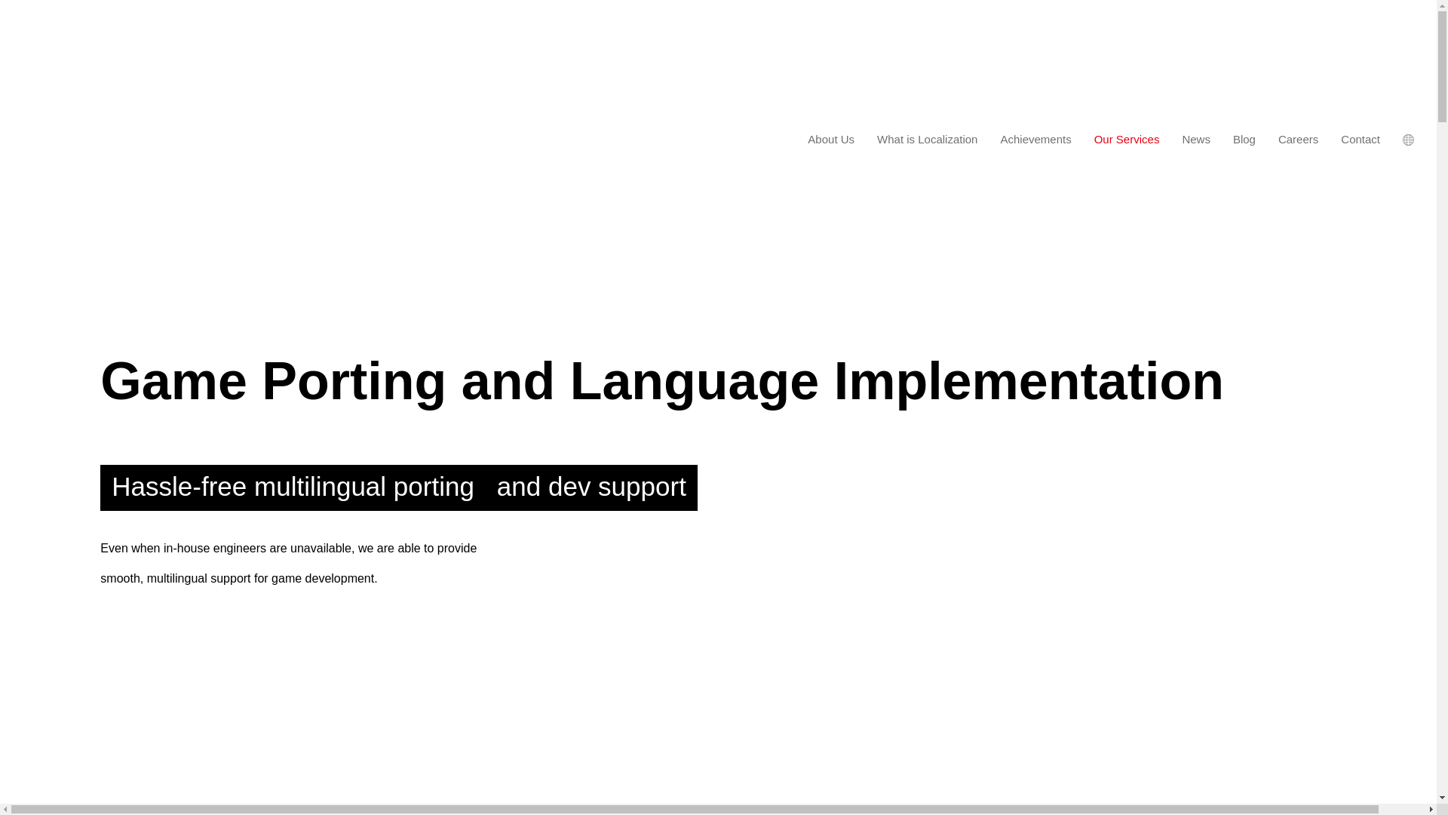  I want to click on News, so click(1196, 140).